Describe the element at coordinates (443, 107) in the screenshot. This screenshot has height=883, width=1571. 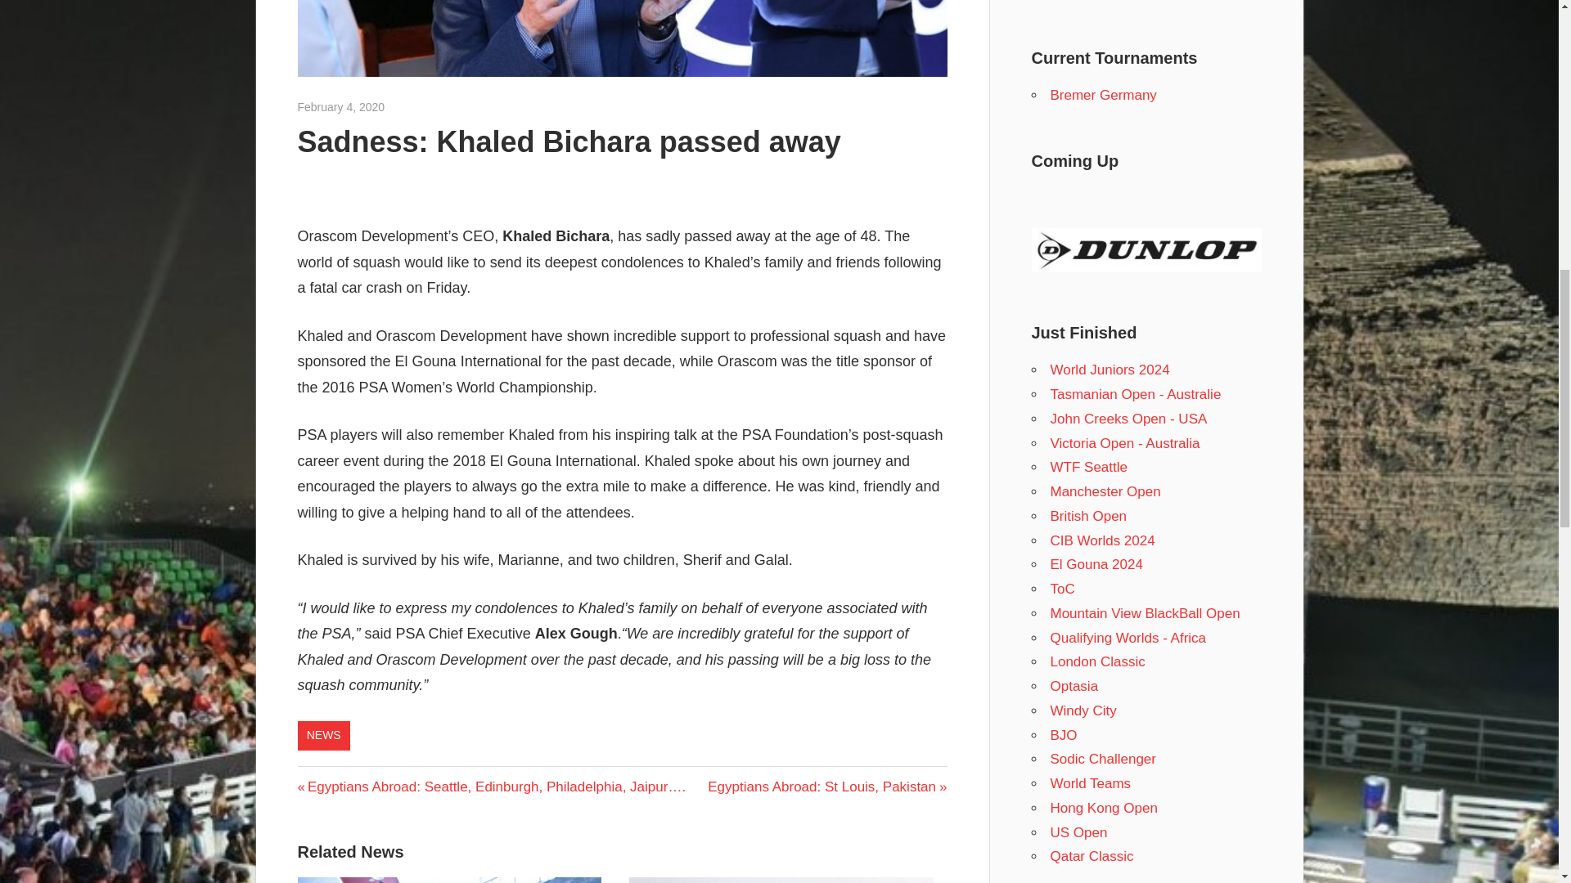
I see `View all posts by Framboise Gommendy` at that location.